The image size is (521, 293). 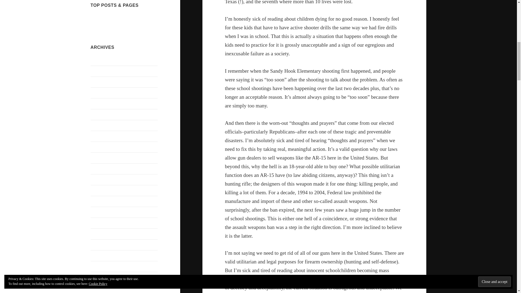 I want to click on March 2024, so click(x=101, y=93).